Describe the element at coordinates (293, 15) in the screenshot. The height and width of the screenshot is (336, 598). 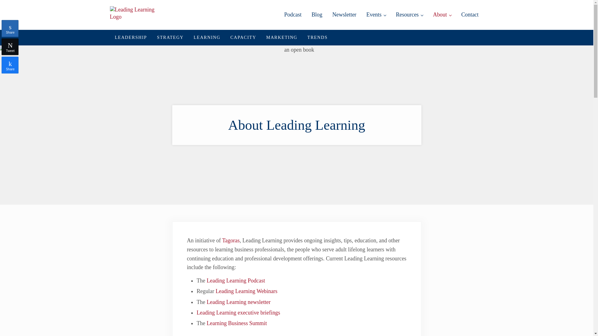
I see `Podcast` at that location.